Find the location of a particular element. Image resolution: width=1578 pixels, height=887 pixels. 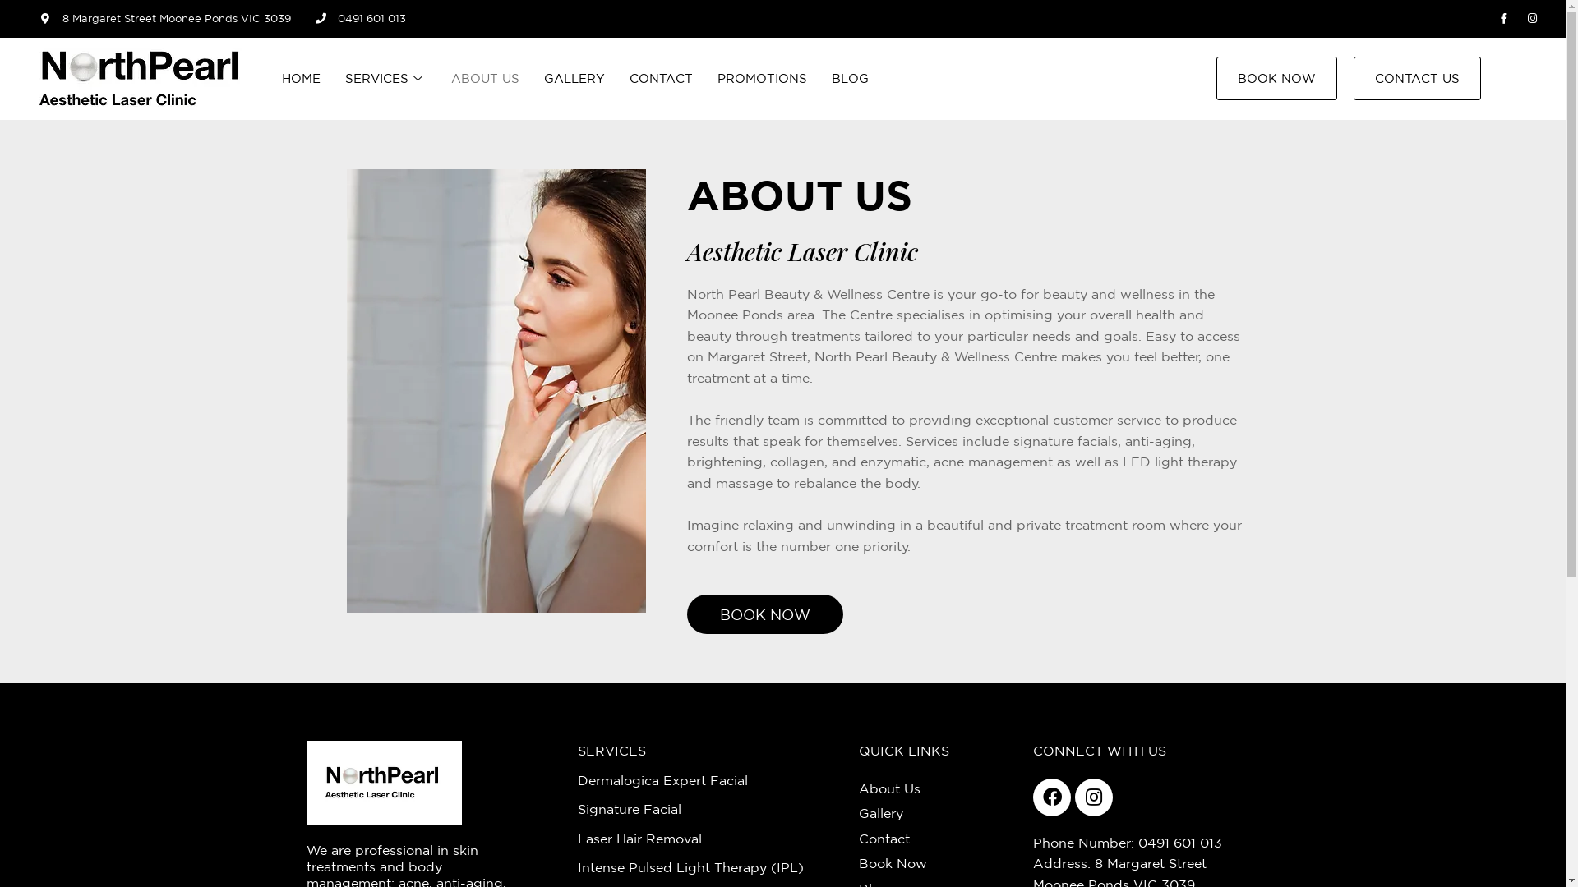

About Us is located at coordinates (938, 789).